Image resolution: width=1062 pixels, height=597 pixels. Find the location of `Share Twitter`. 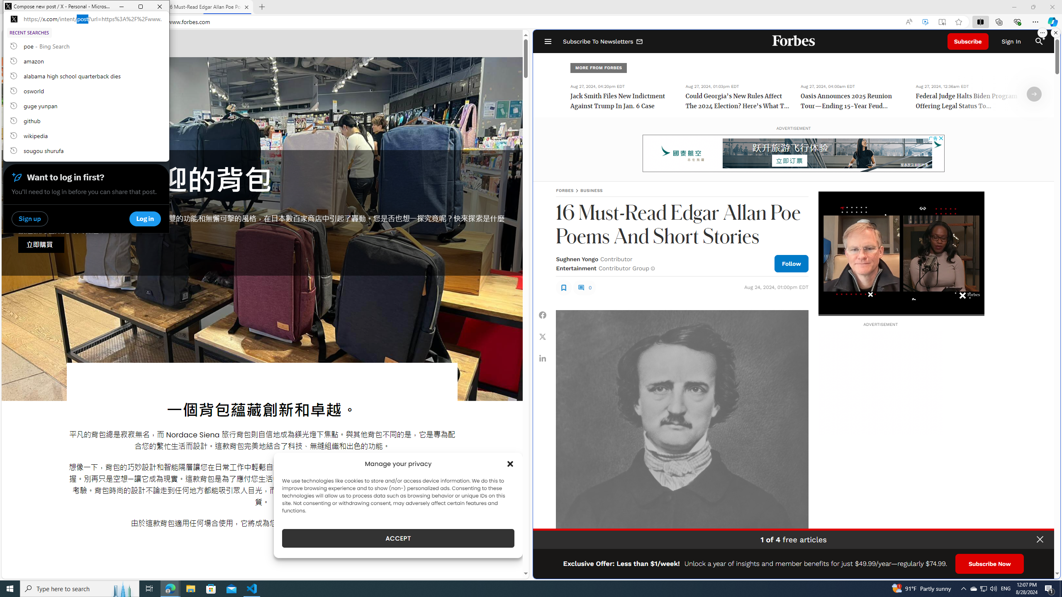

Share Twitter is located at coordinates (543, 336).